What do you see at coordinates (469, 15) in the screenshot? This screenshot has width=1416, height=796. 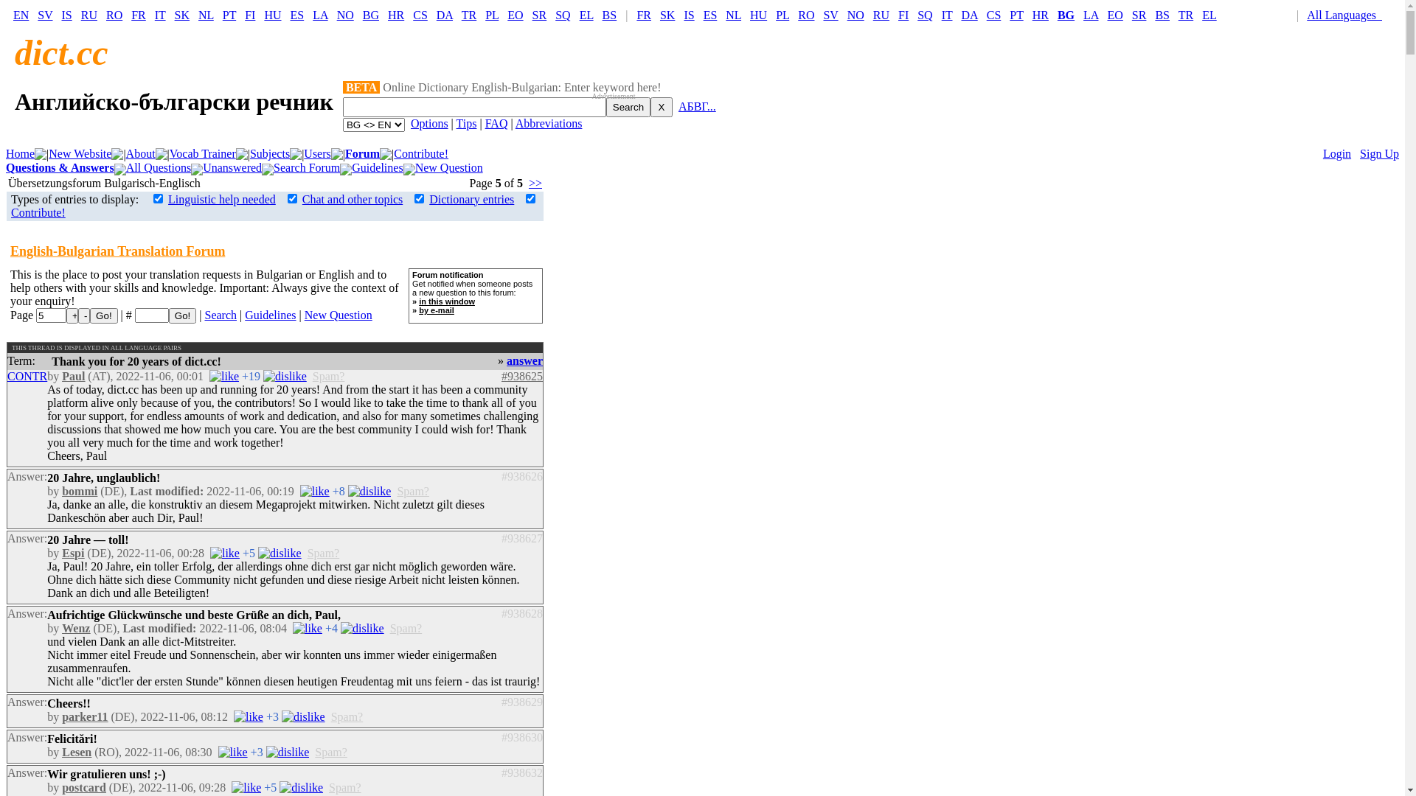 I see `TR` at bounding box center [469, 15].